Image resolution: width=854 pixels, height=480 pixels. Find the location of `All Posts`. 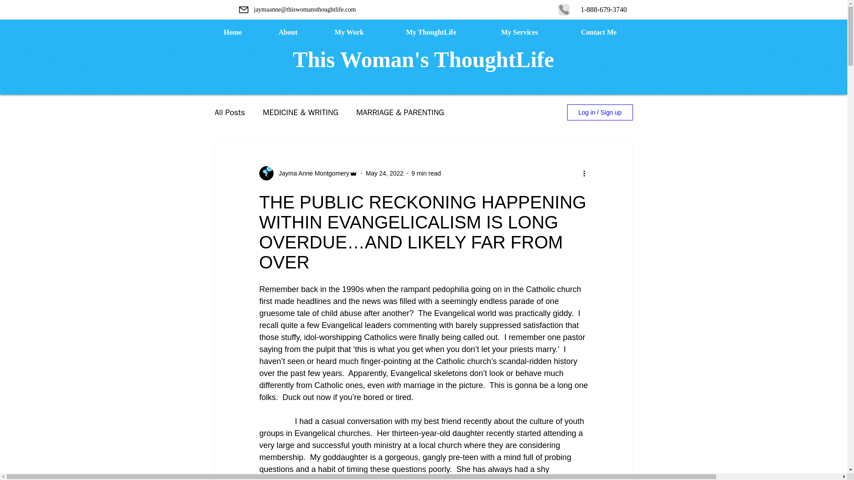

All Posts is located at coordinates (229, 112).